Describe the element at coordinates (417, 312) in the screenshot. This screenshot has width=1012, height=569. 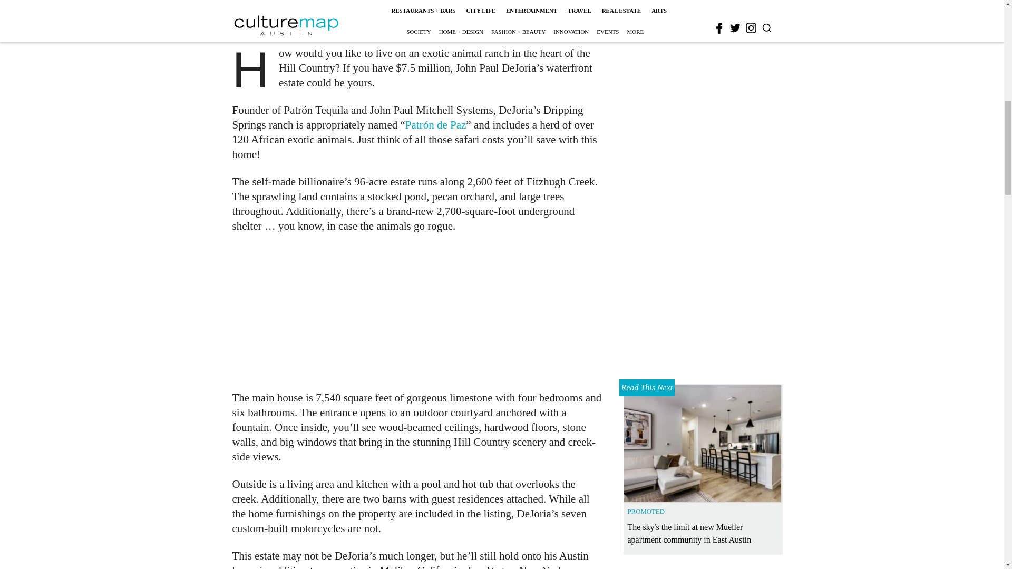
I see `3rd party ad content` at that location.